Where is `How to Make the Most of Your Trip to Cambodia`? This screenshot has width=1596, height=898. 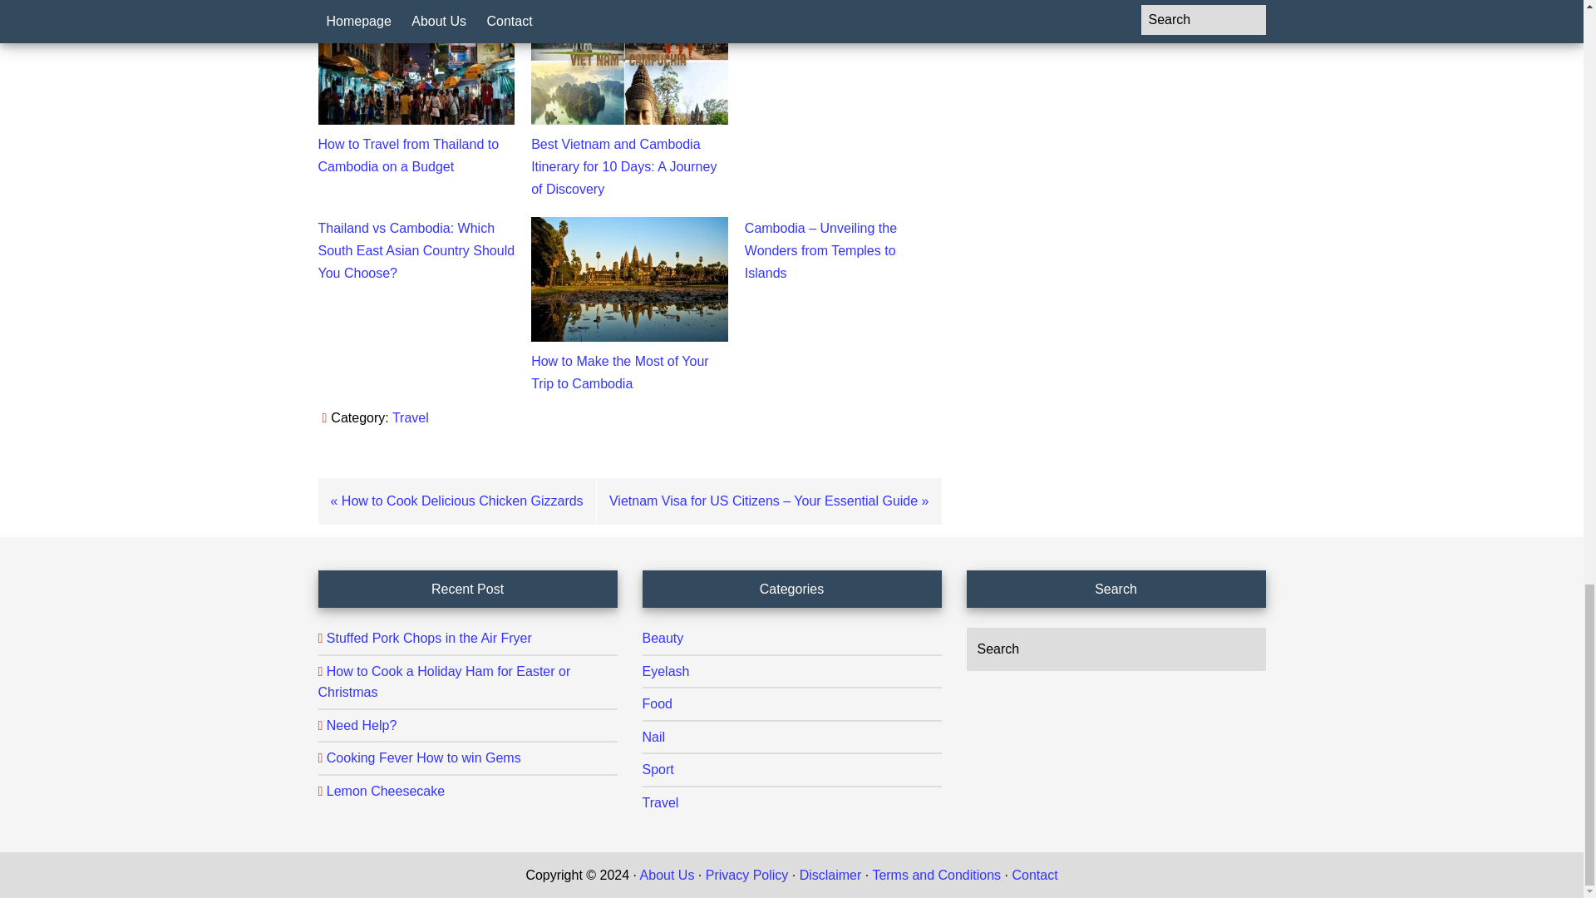
How to Make the Most of Your Trip to Cambodia is located at coordinates (620, 372).